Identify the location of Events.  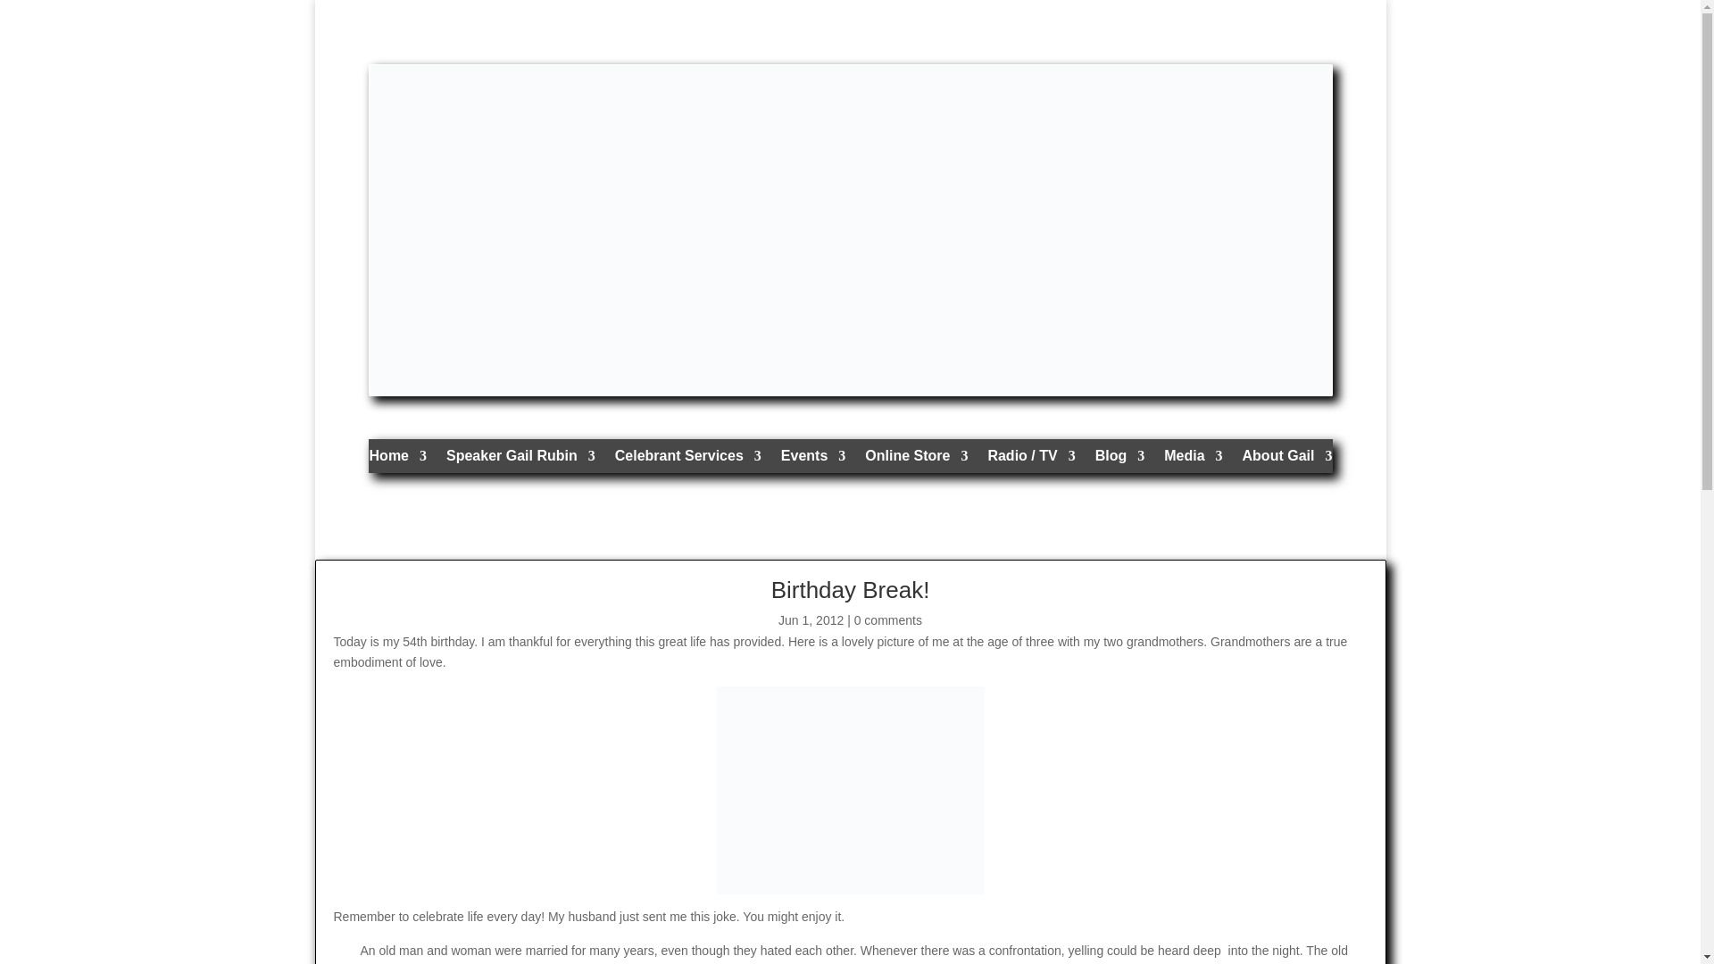
(812, 460).